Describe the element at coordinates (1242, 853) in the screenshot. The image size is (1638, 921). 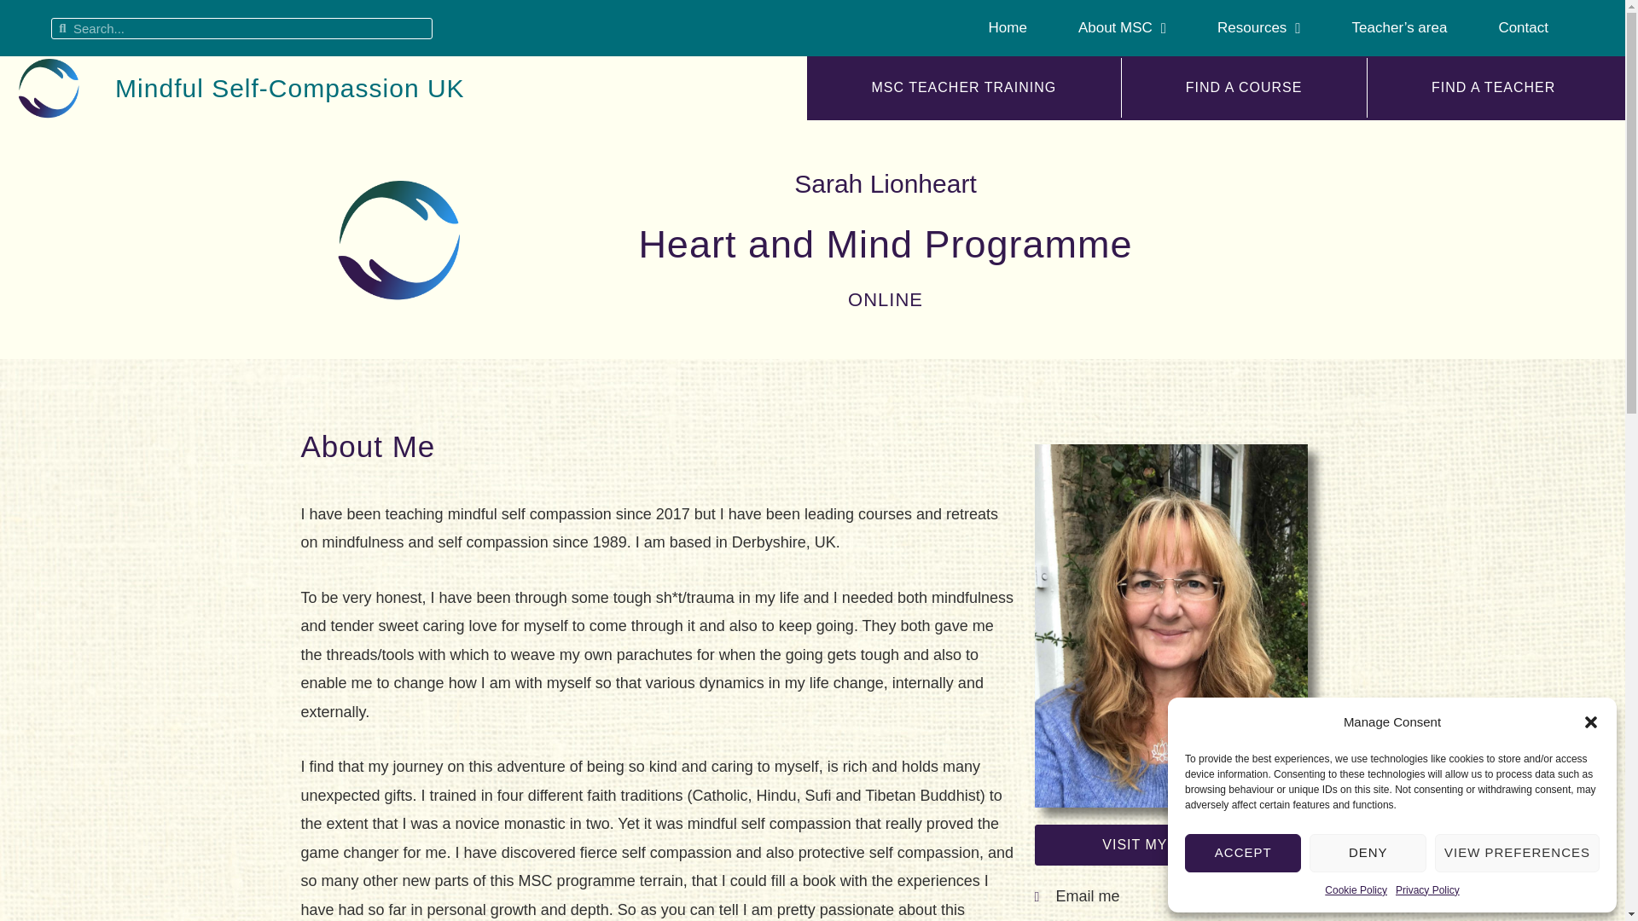
I see `ACCEPT` at that location.